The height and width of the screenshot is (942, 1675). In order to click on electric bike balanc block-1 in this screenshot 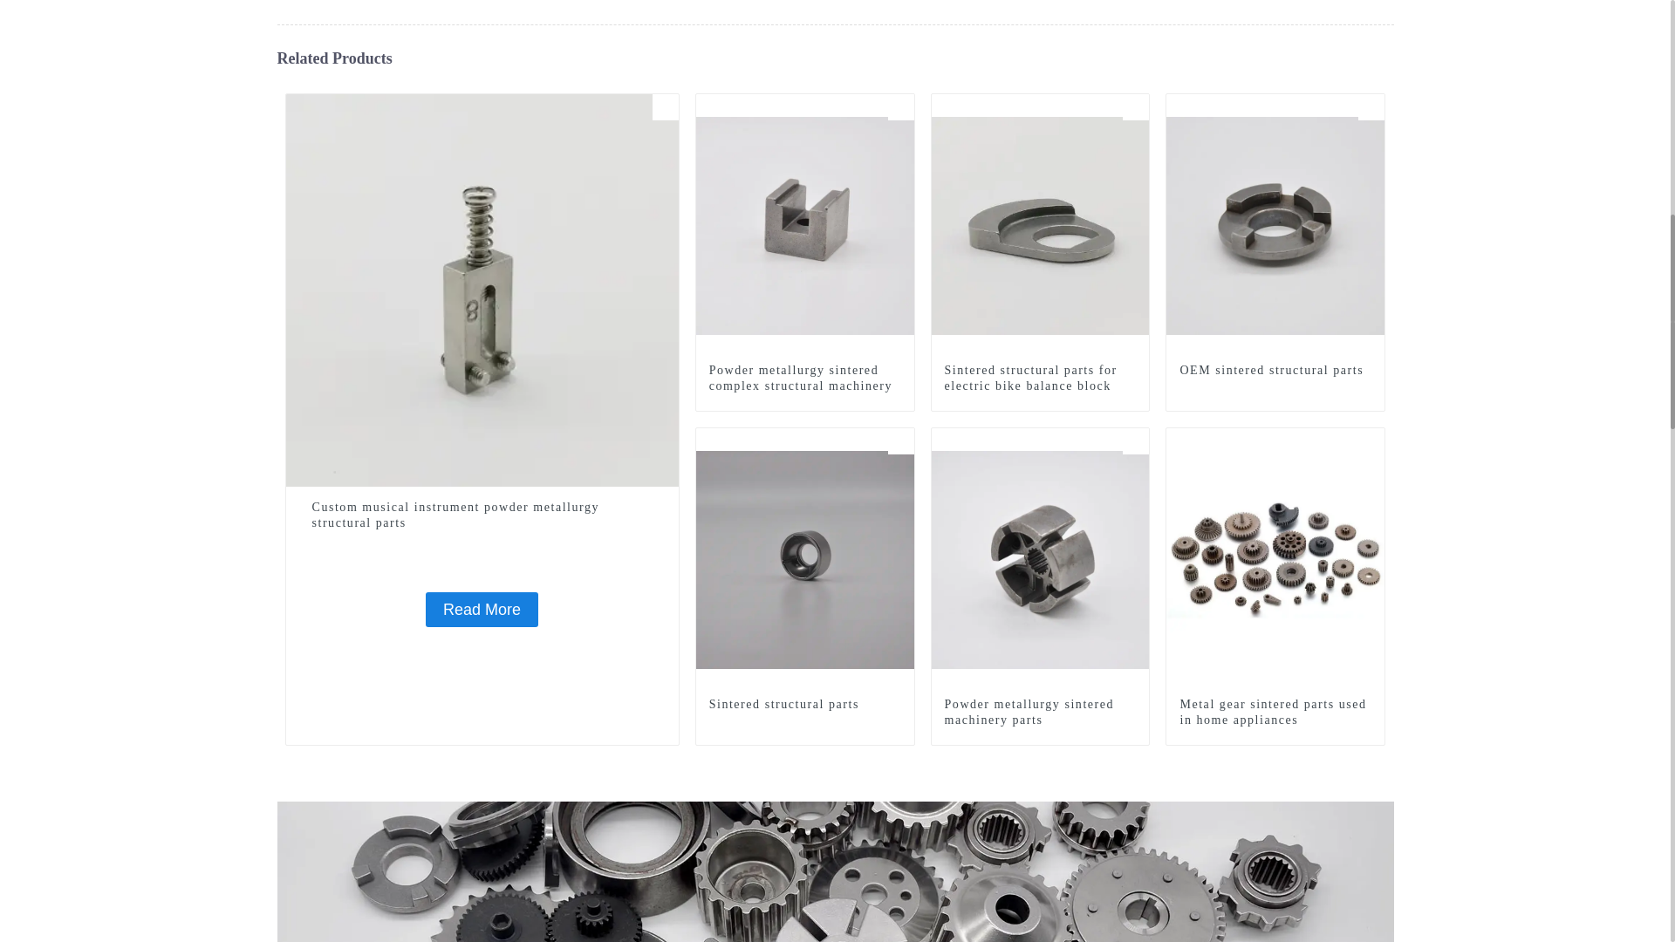, I will do `click(1136, 107)`.